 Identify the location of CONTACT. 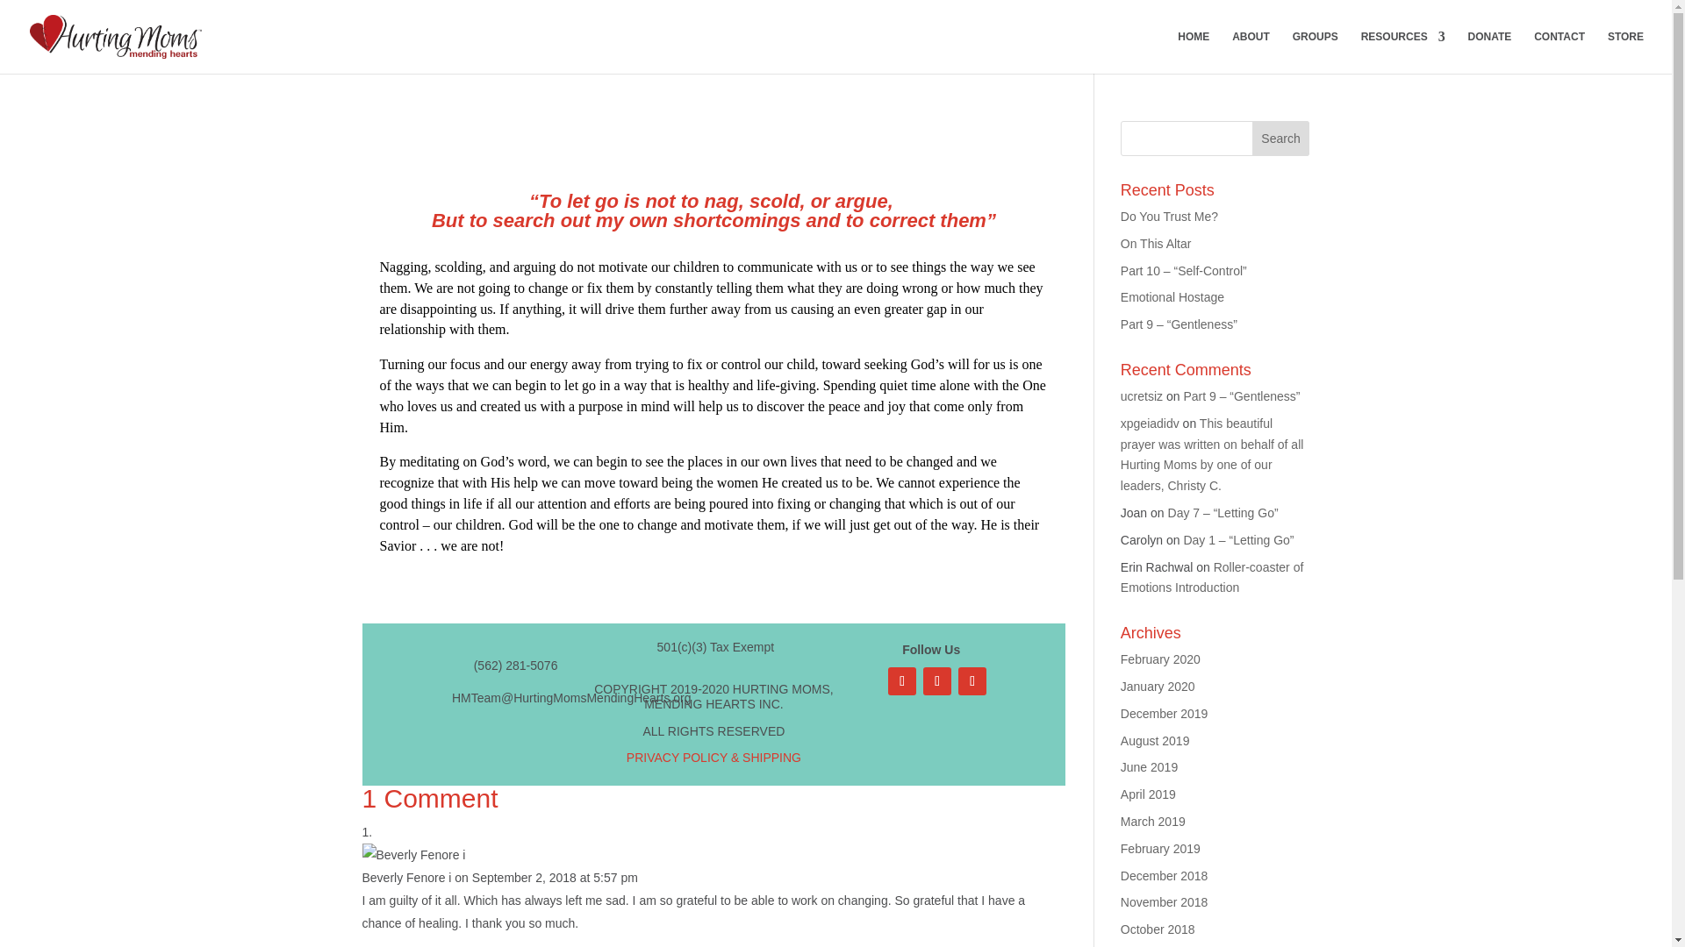
(1559, 52).